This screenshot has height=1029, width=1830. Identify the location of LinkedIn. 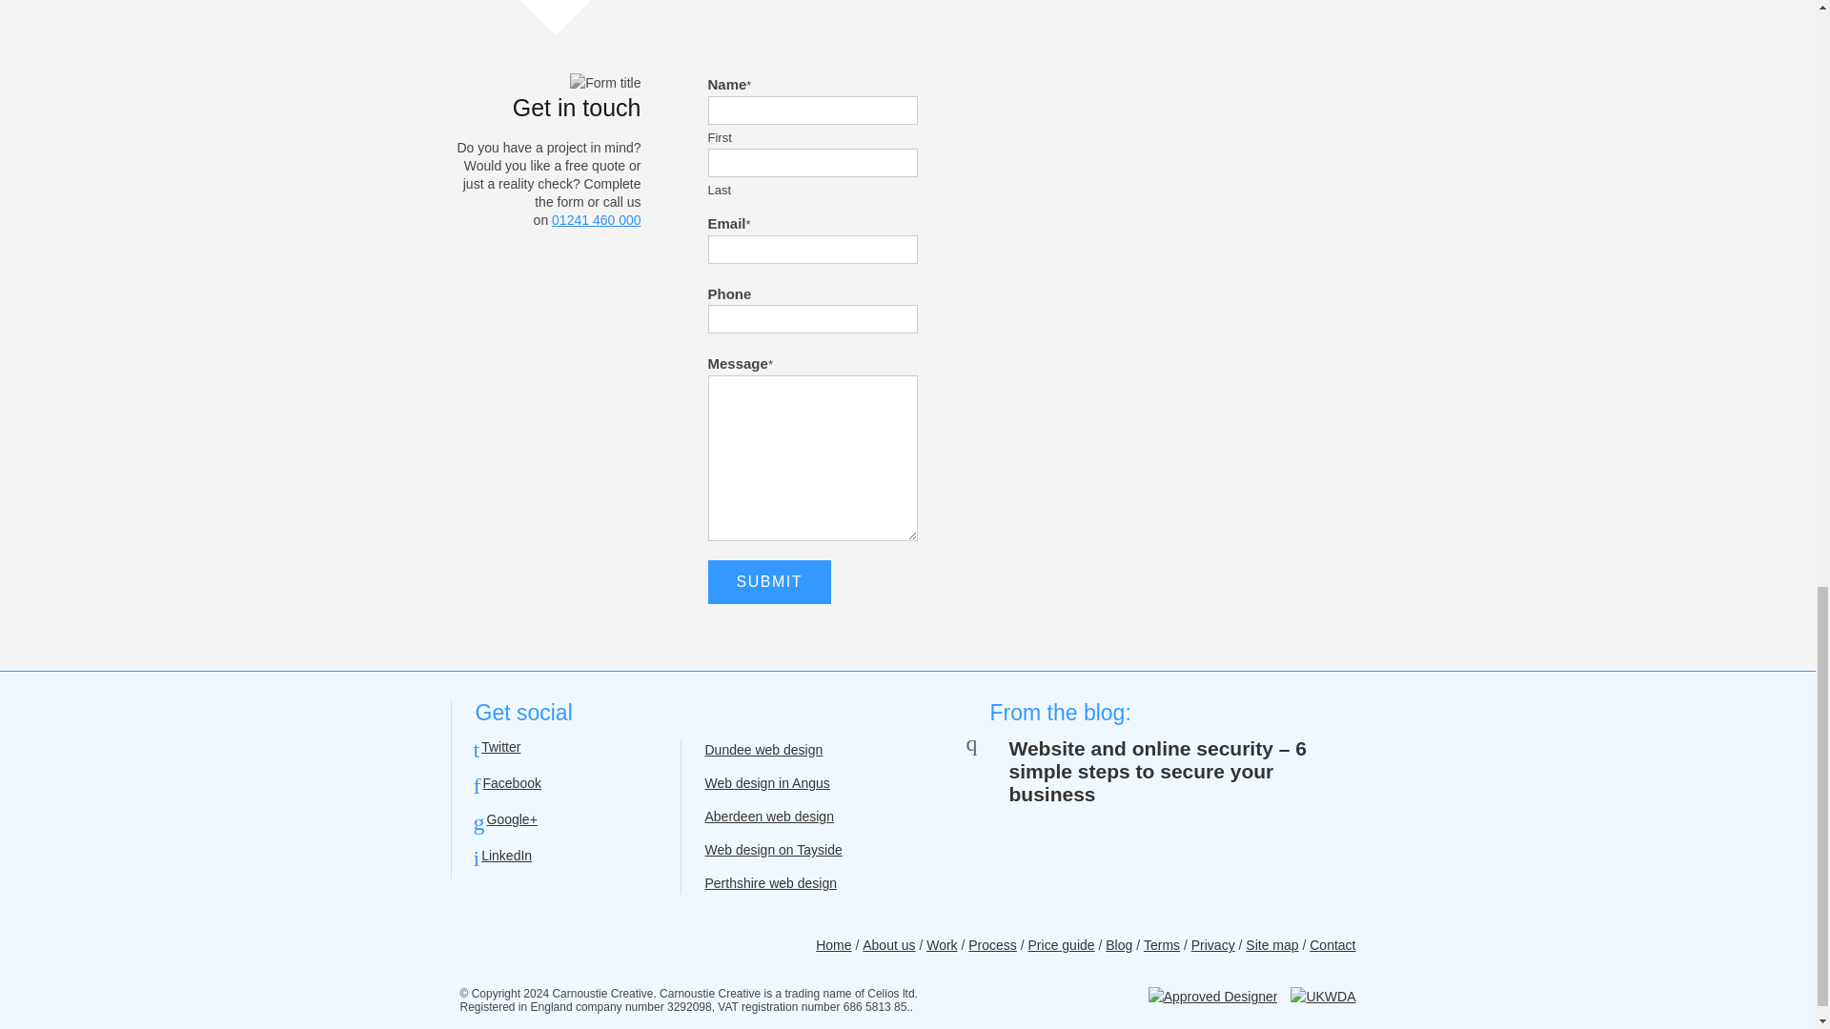
(503, 856).